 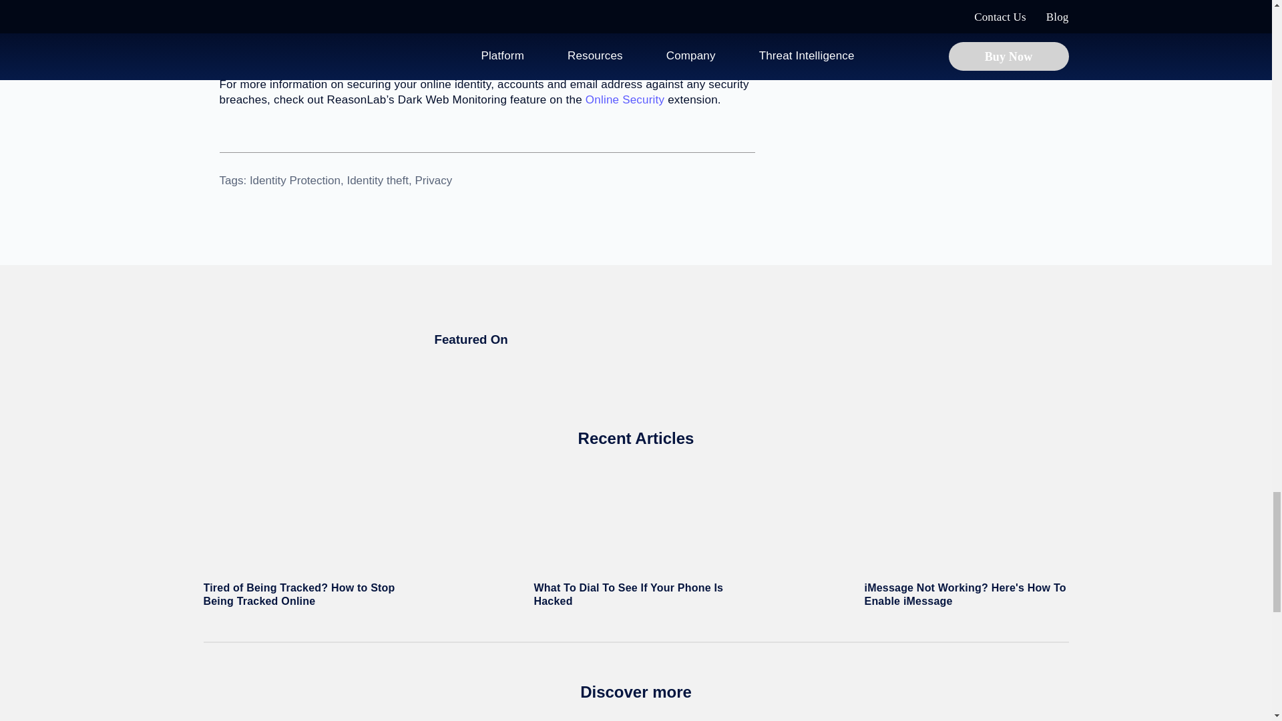 What do you see at coordinates (625, 99) in the screenshot?
I see `Online Security` at bounding box center [625, 99].